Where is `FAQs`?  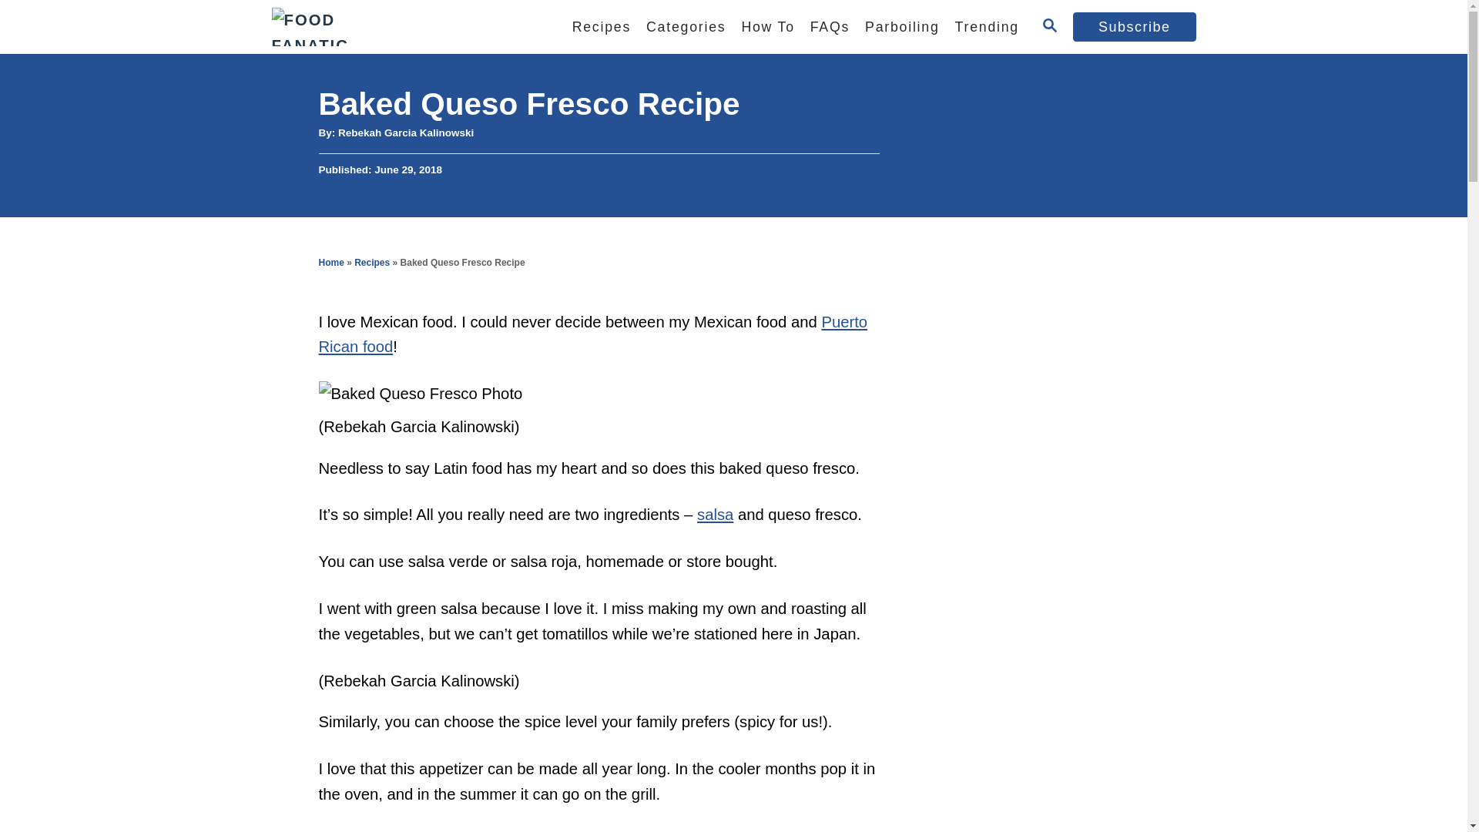
FAQs is located at coordinates (830, 27).